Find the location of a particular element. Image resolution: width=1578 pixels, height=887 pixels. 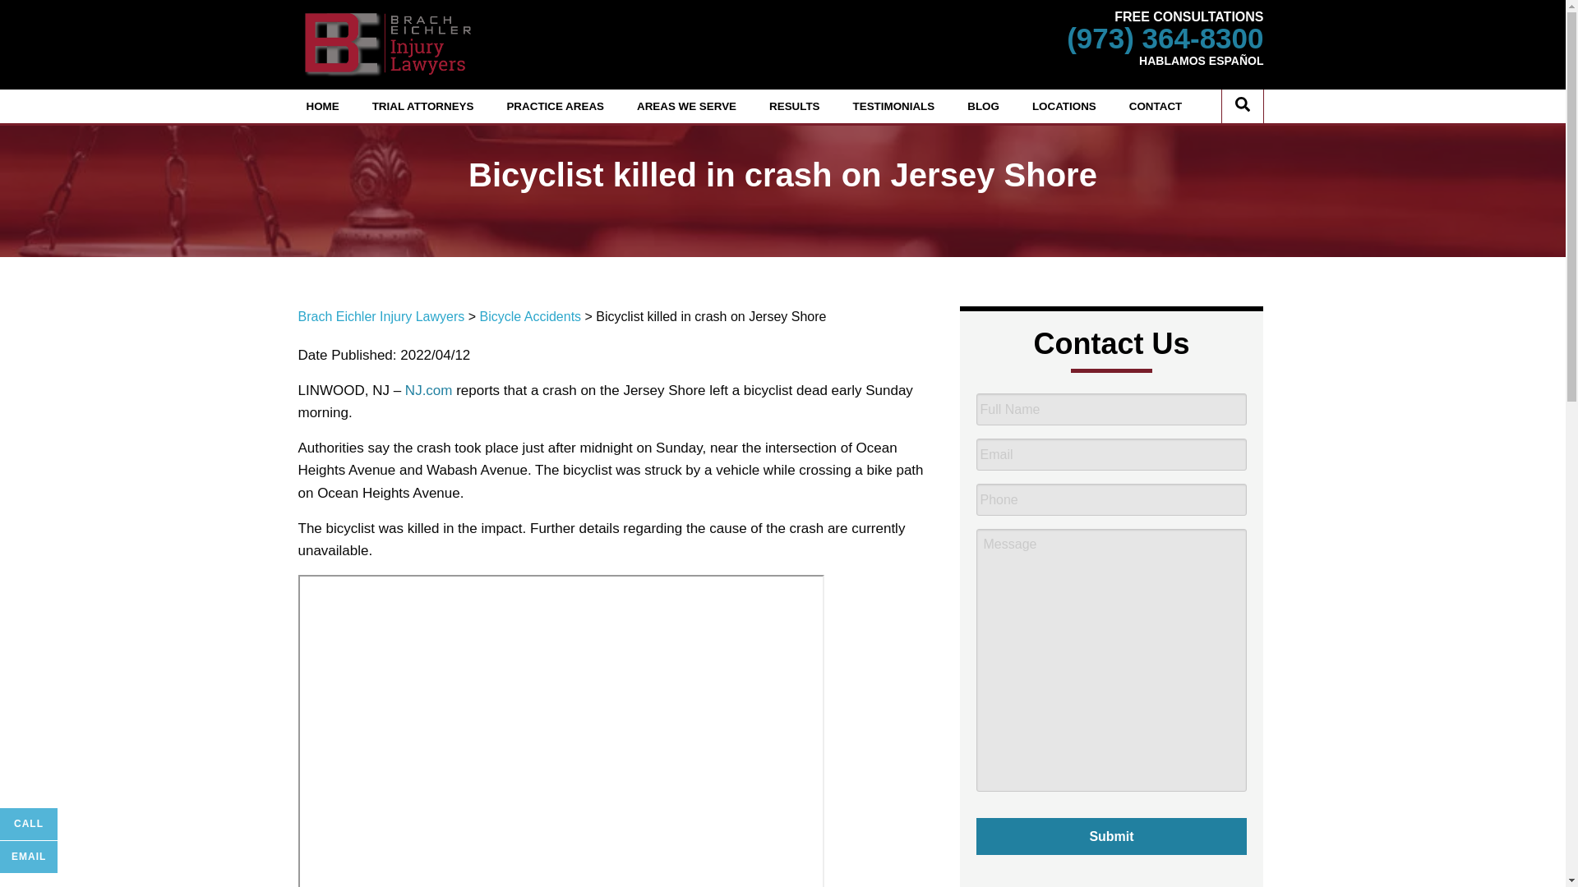

Submit is located at coordinates (1112, 836).